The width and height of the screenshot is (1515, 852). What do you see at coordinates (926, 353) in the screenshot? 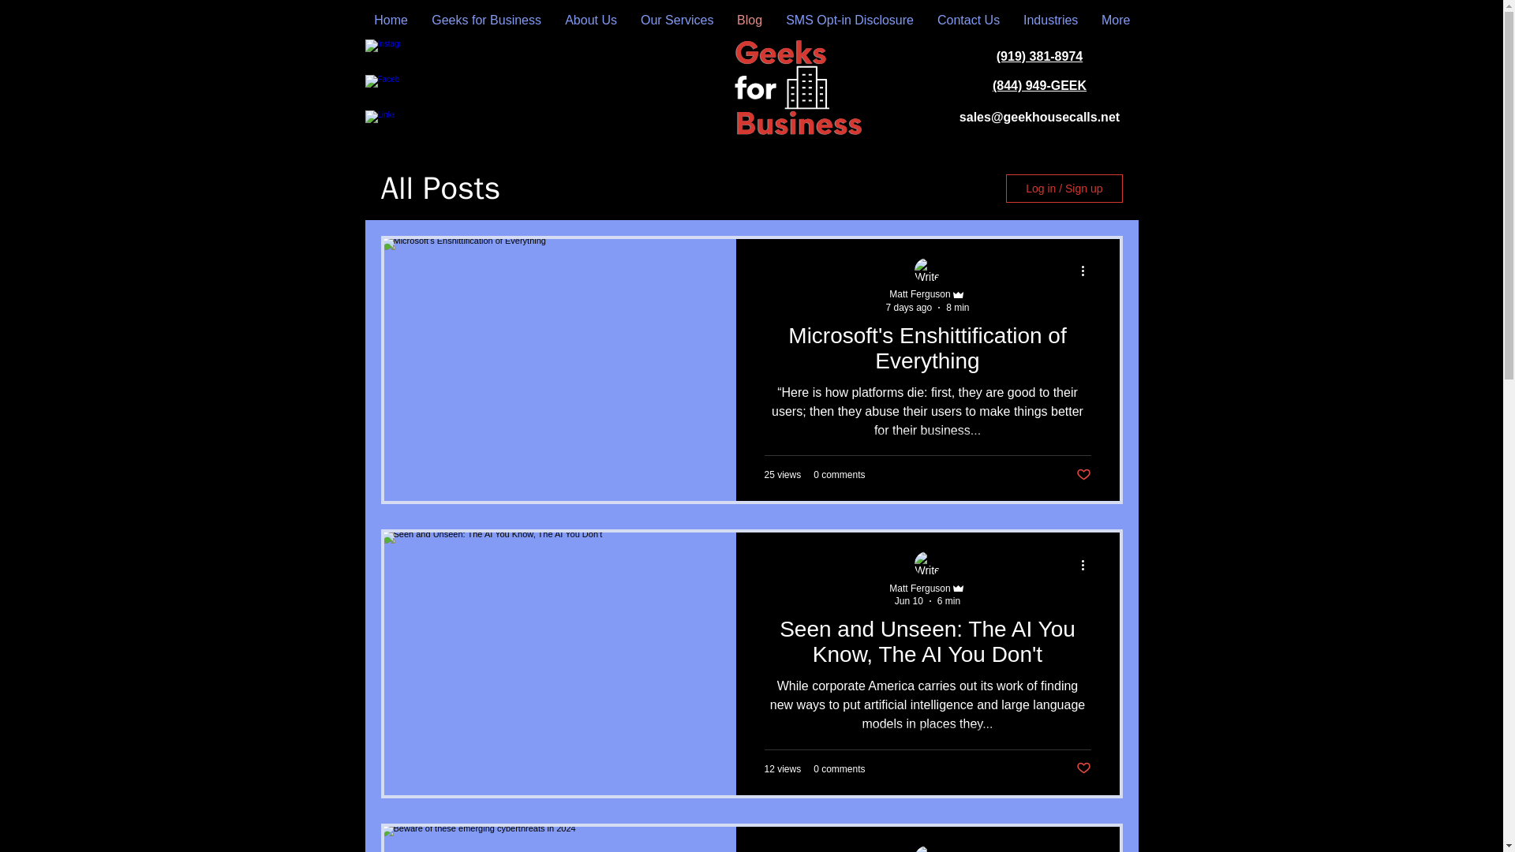
I see `Microsoft's Enshittification of Everything` at bounding box center [926, 353].